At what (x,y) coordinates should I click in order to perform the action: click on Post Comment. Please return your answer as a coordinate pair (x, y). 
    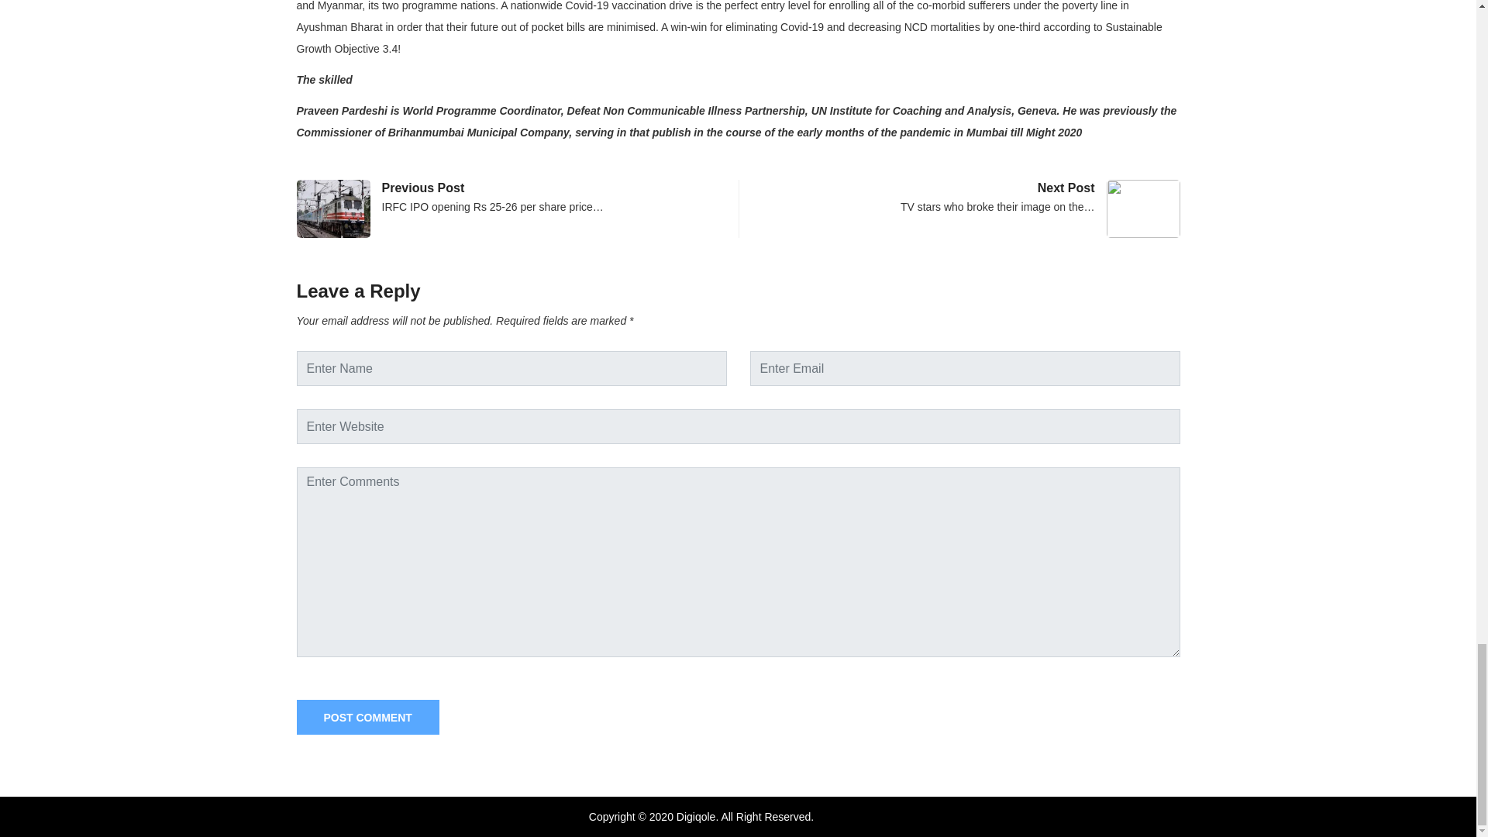
    Looking at the image, I should click on (367, 717).